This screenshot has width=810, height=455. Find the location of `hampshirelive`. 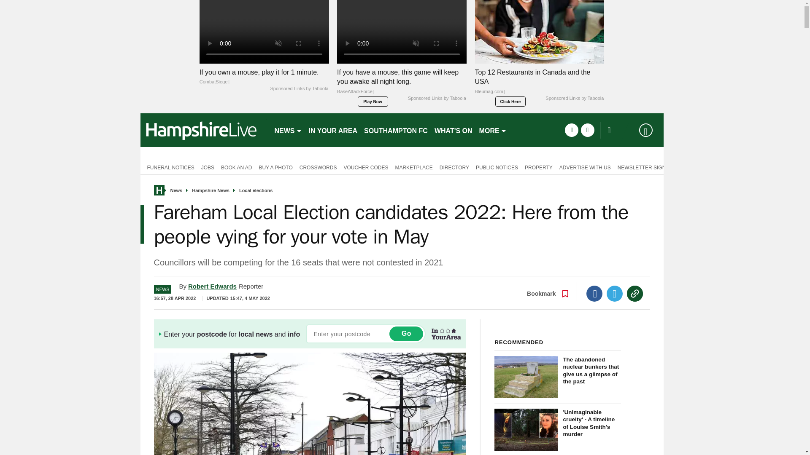

hampshirelive is located at coordinates (203, 130).